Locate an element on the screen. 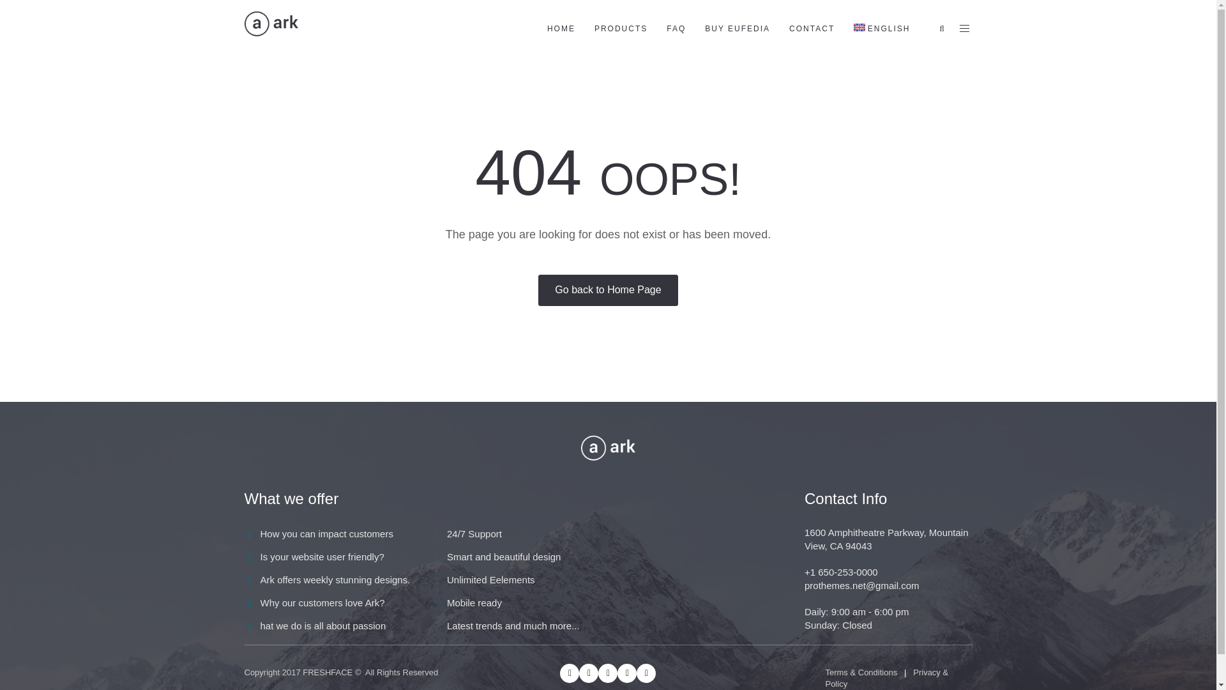 The image size is (1226, 690). Go back to Home Page is located at coordinates (608, 290).